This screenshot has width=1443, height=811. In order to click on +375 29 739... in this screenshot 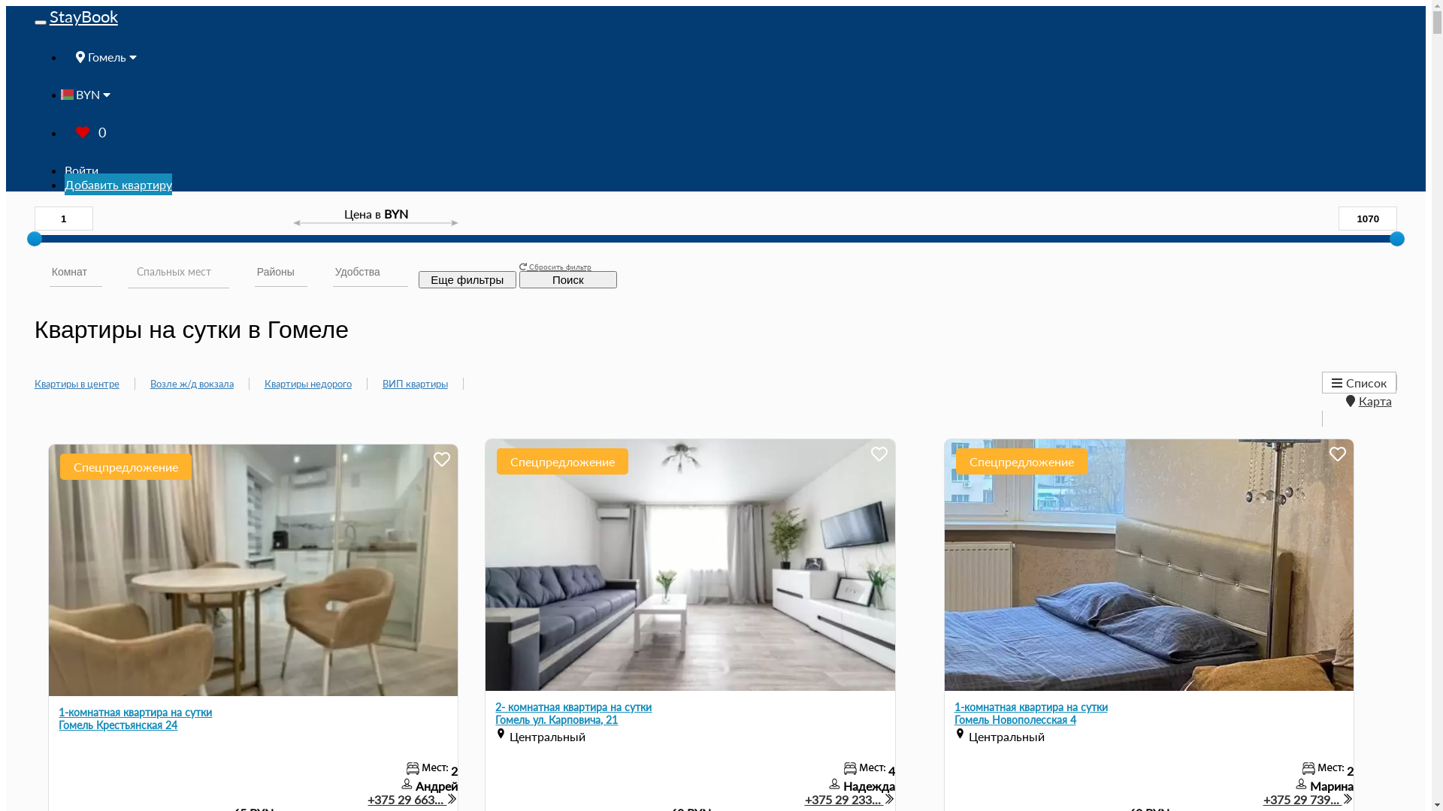, I will do `click(1308, 799)`.